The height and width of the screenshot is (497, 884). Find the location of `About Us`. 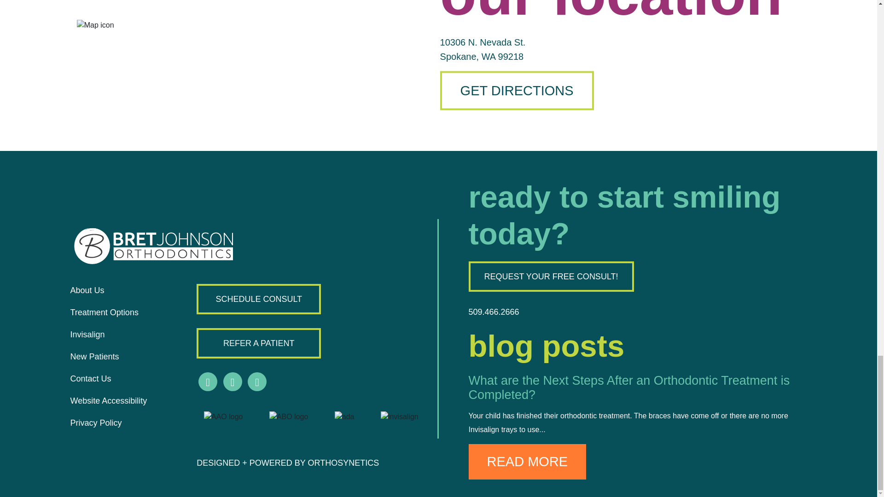

About Us is located at coordinates (87, 290).